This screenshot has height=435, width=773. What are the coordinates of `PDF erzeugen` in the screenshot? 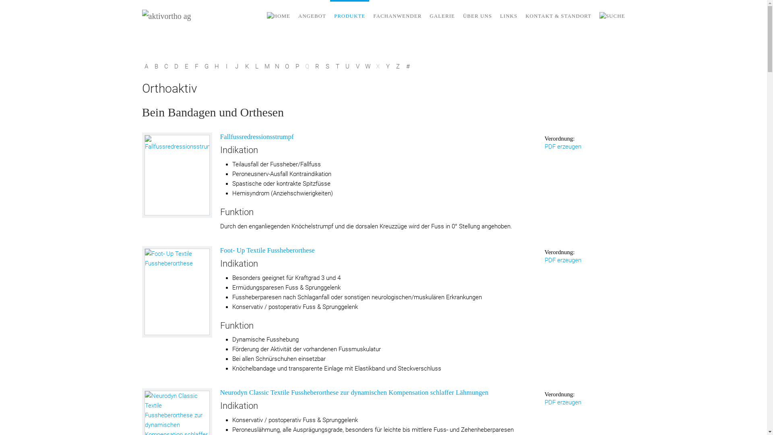 It's located at (563, 147).